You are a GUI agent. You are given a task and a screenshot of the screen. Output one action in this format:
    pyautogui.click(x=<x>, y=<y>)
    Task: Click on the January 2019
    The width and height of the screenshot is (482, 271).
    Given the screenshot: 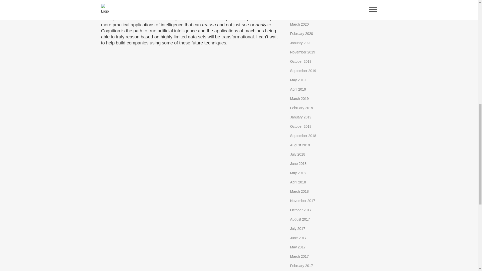 What is the action you would take?
    pyautogui.click(x=301, y=117)
    